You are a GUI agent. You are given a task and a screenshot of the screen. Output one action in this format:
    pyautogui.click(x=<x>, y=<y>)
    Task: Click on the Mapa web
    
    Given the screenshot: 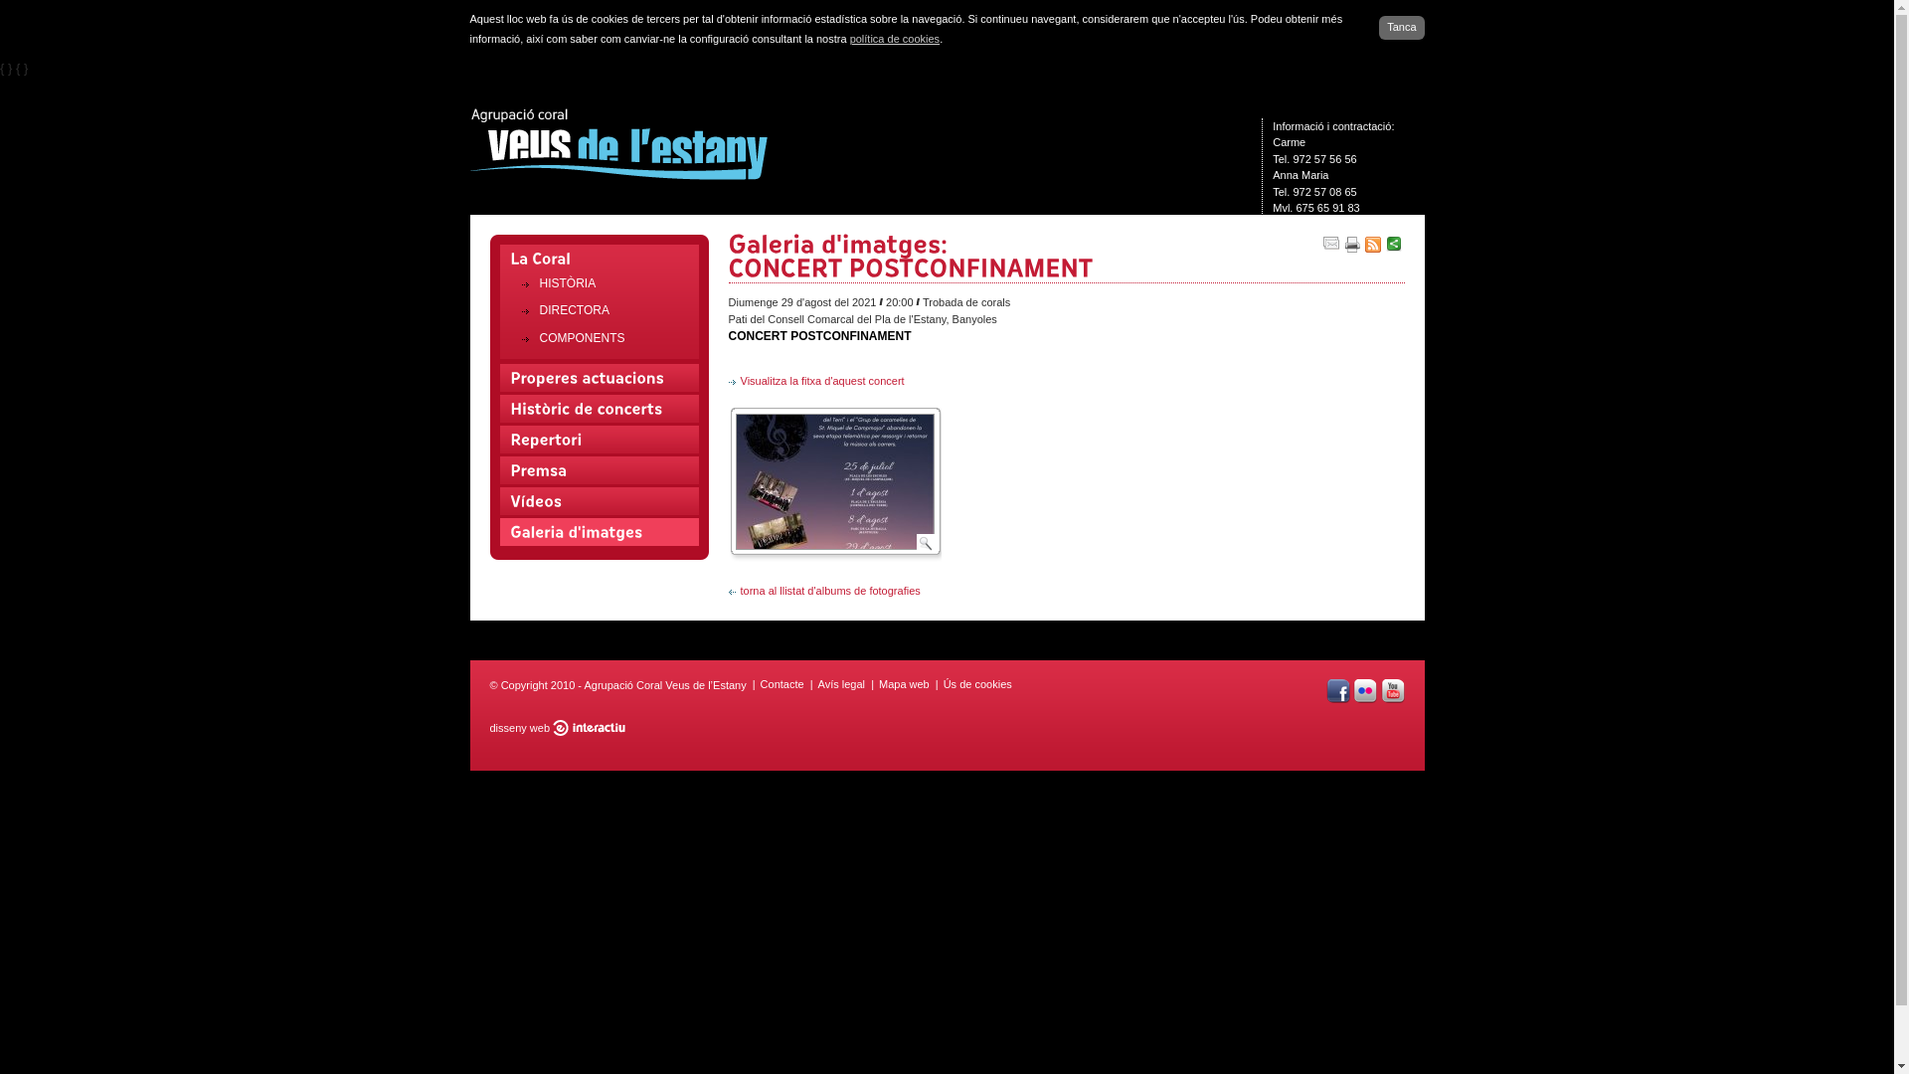 What is the action you would take?
    pyautogui.click(x=905, y=686)
    